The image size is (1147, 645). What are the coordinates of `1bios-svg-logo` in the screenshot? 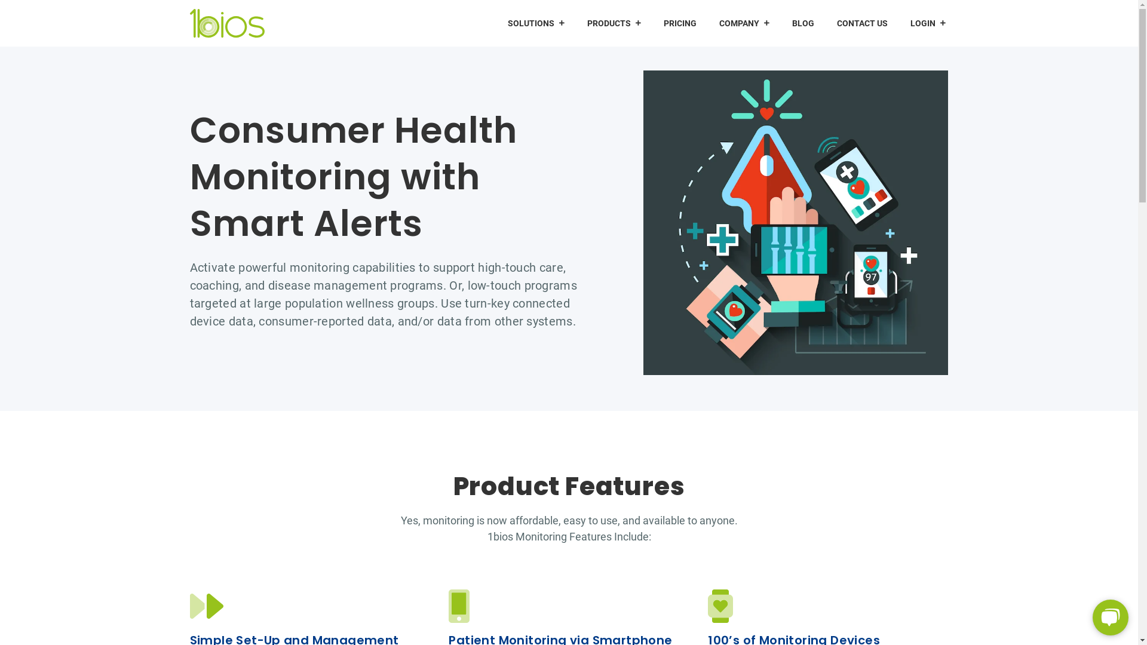 It's located at (227, 23).